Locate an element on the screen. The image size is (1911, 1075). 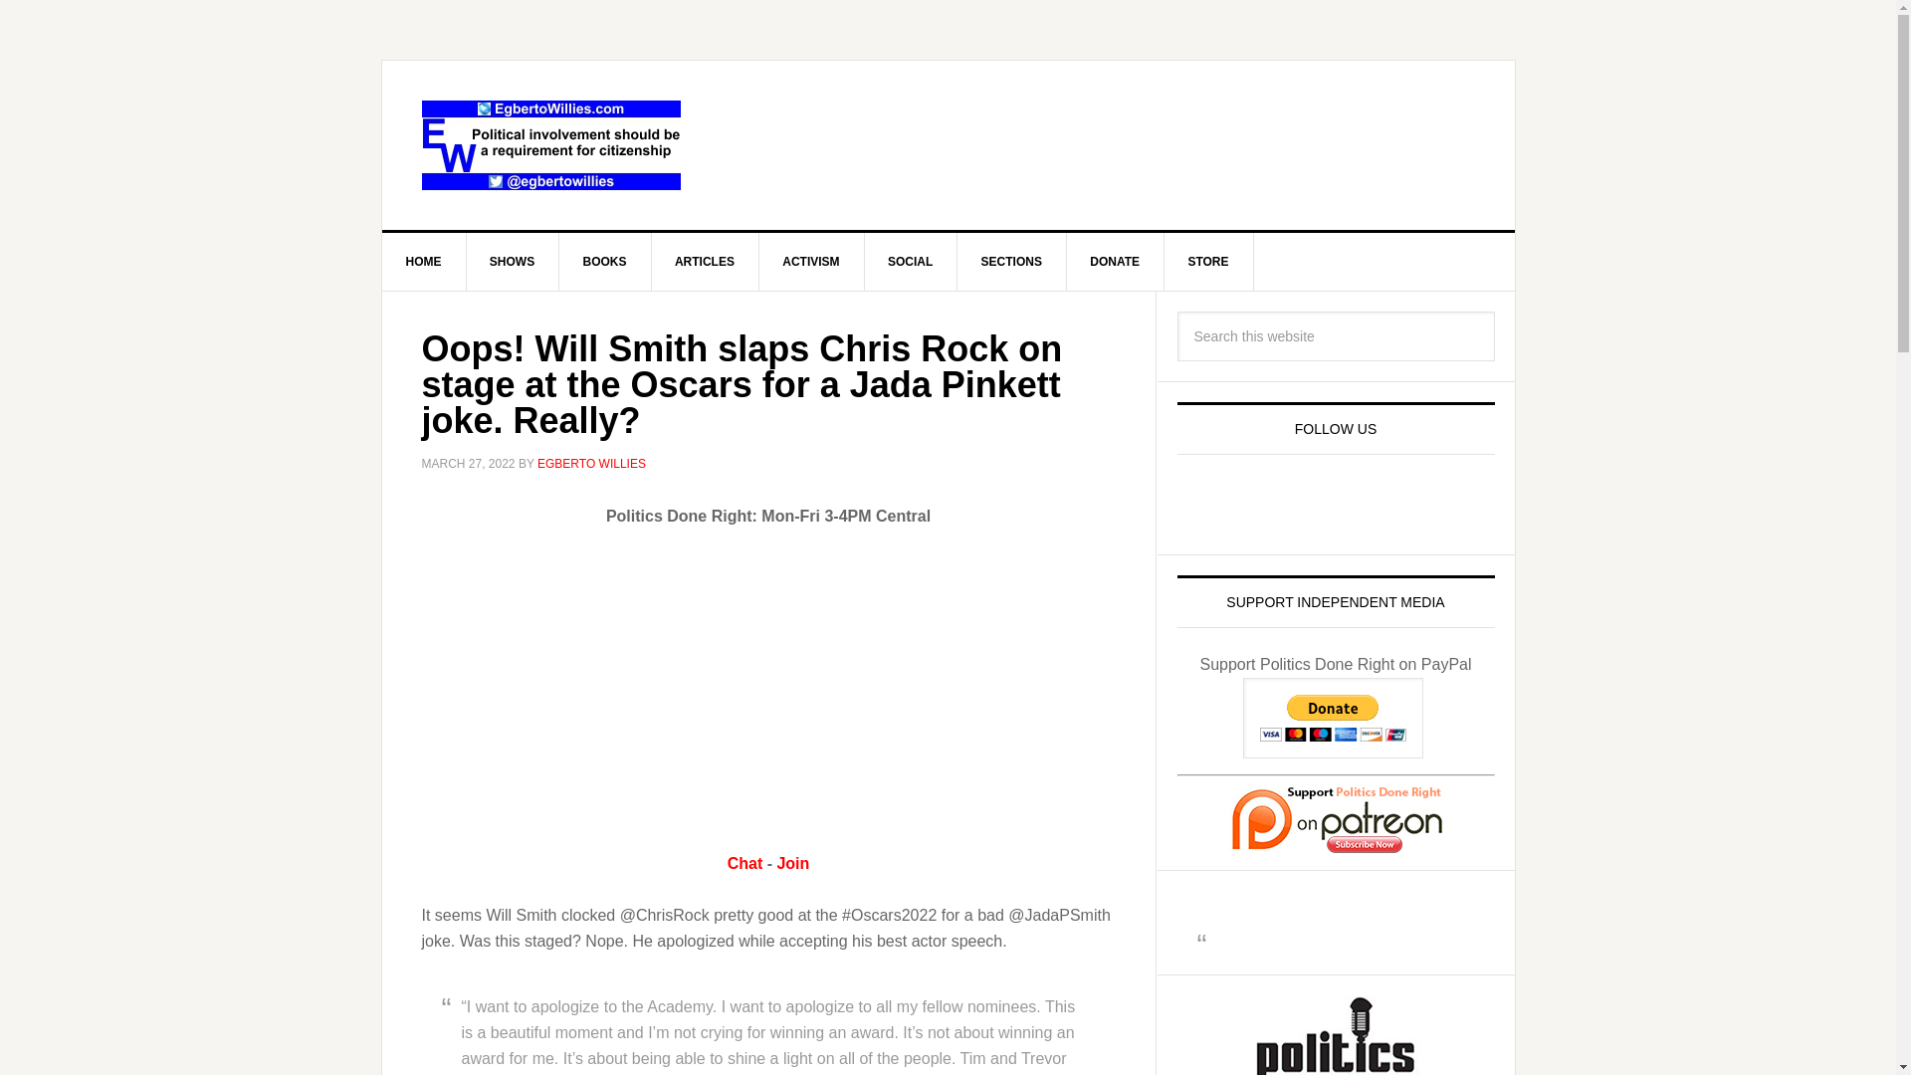
SOCIAL is located at coordinates (910, 261).